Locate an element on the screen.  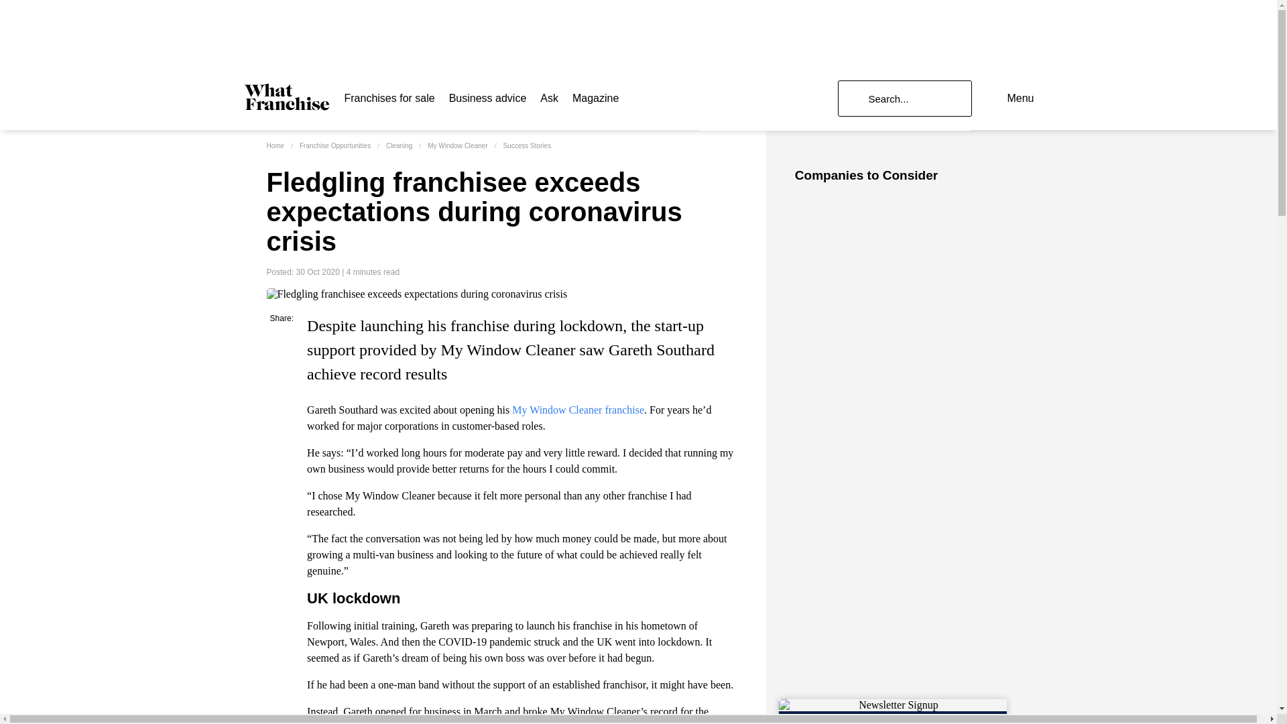
Home is located at coordinates (275, 145).